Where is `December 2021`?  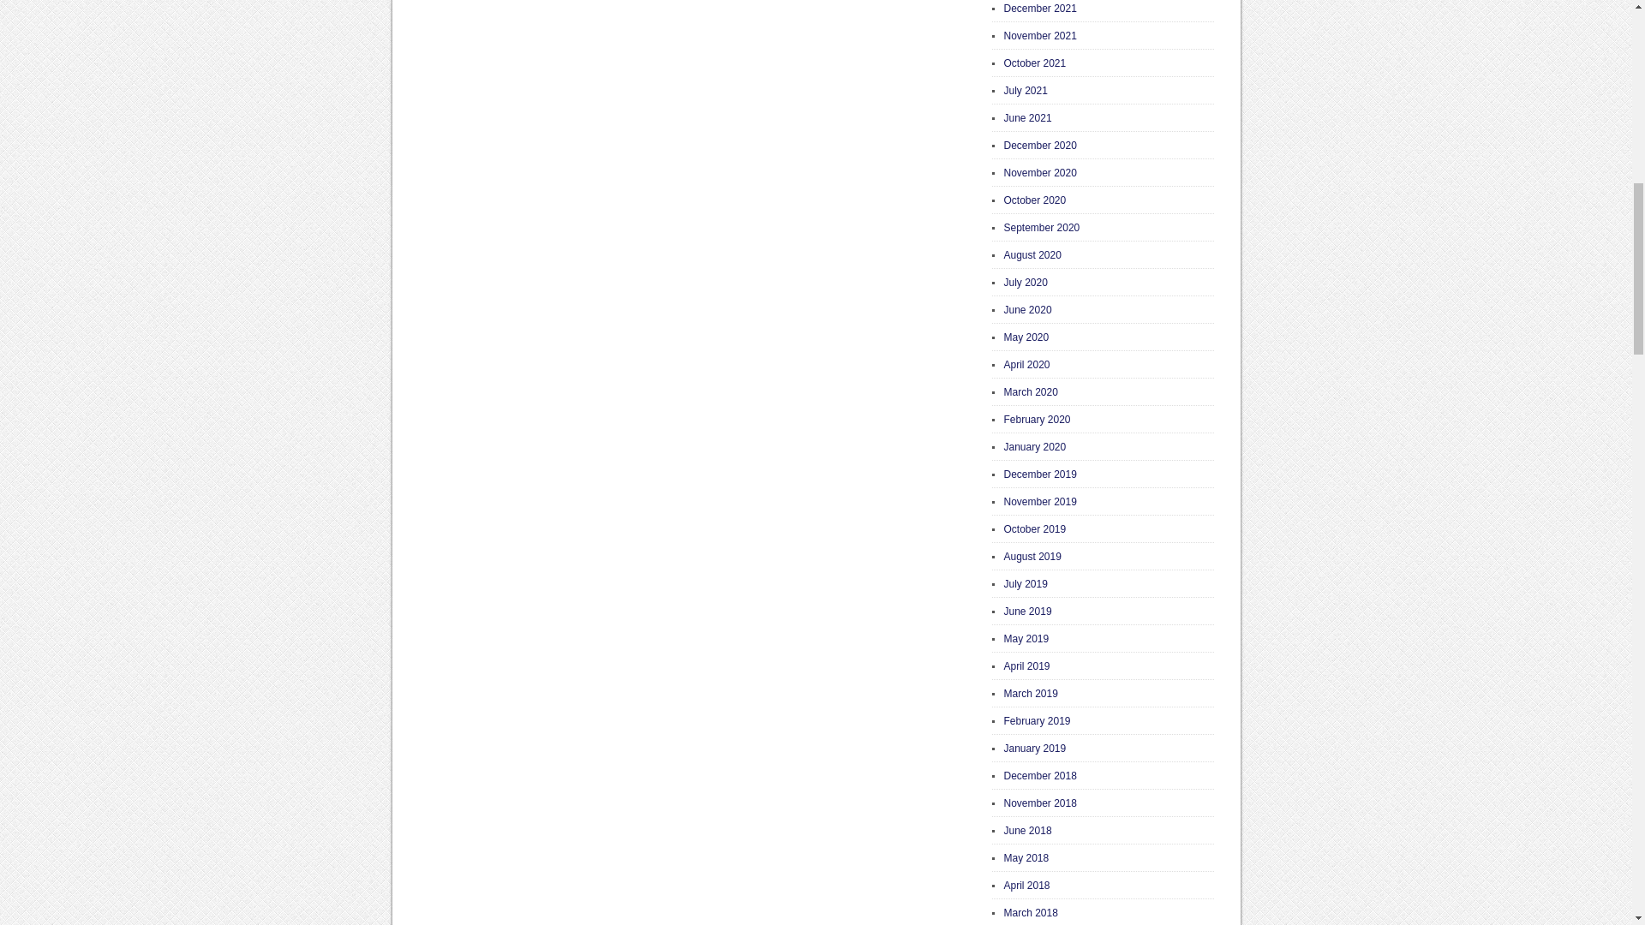 December 2021 is located at coordinates (1040, 9).